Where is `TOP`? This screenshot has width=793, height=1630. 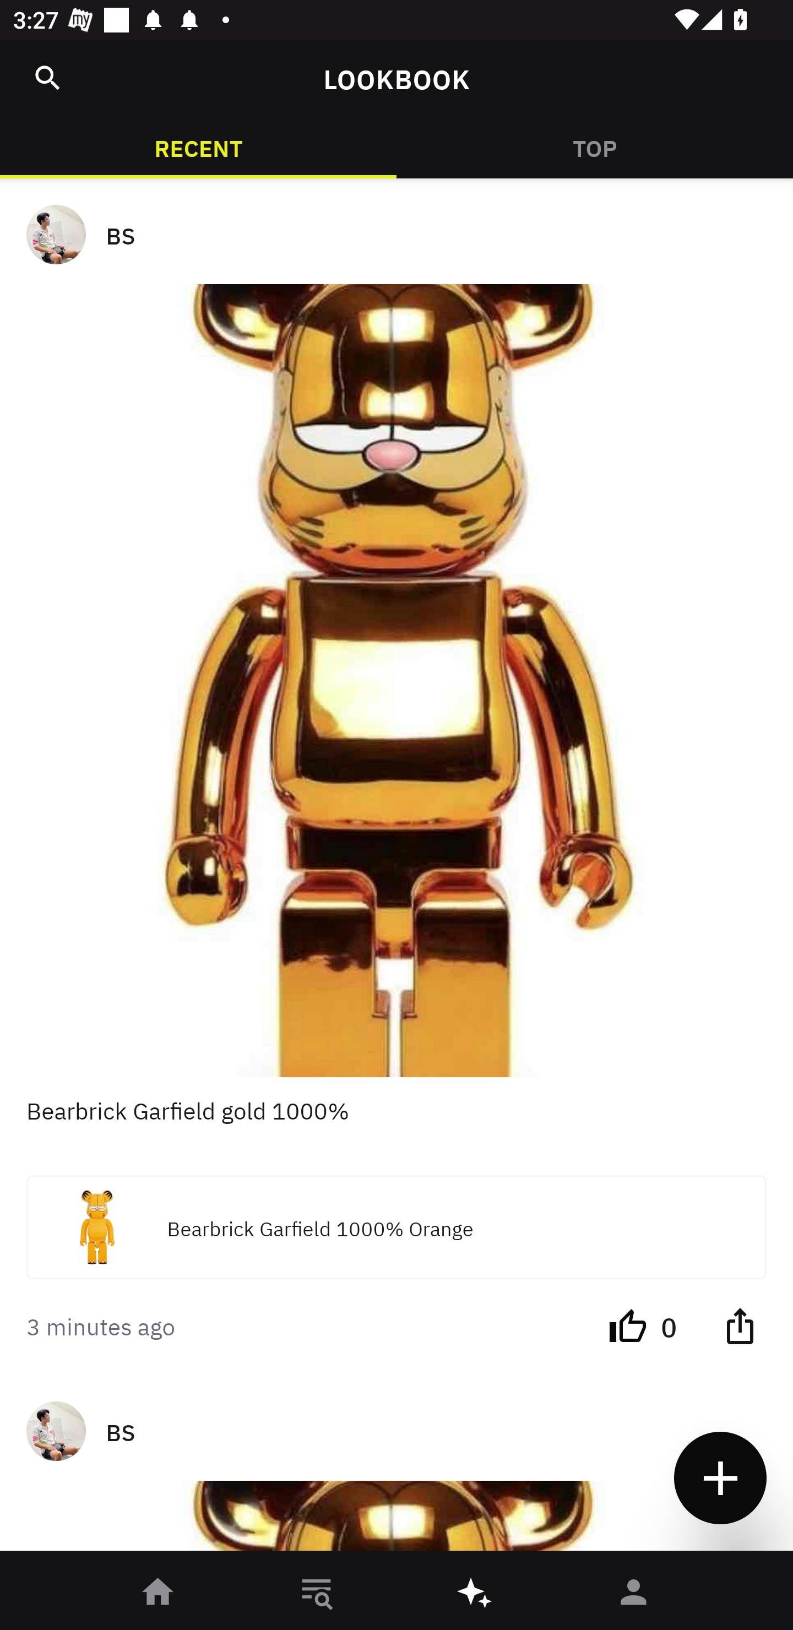
TOP is located at coordinates (595, 146).